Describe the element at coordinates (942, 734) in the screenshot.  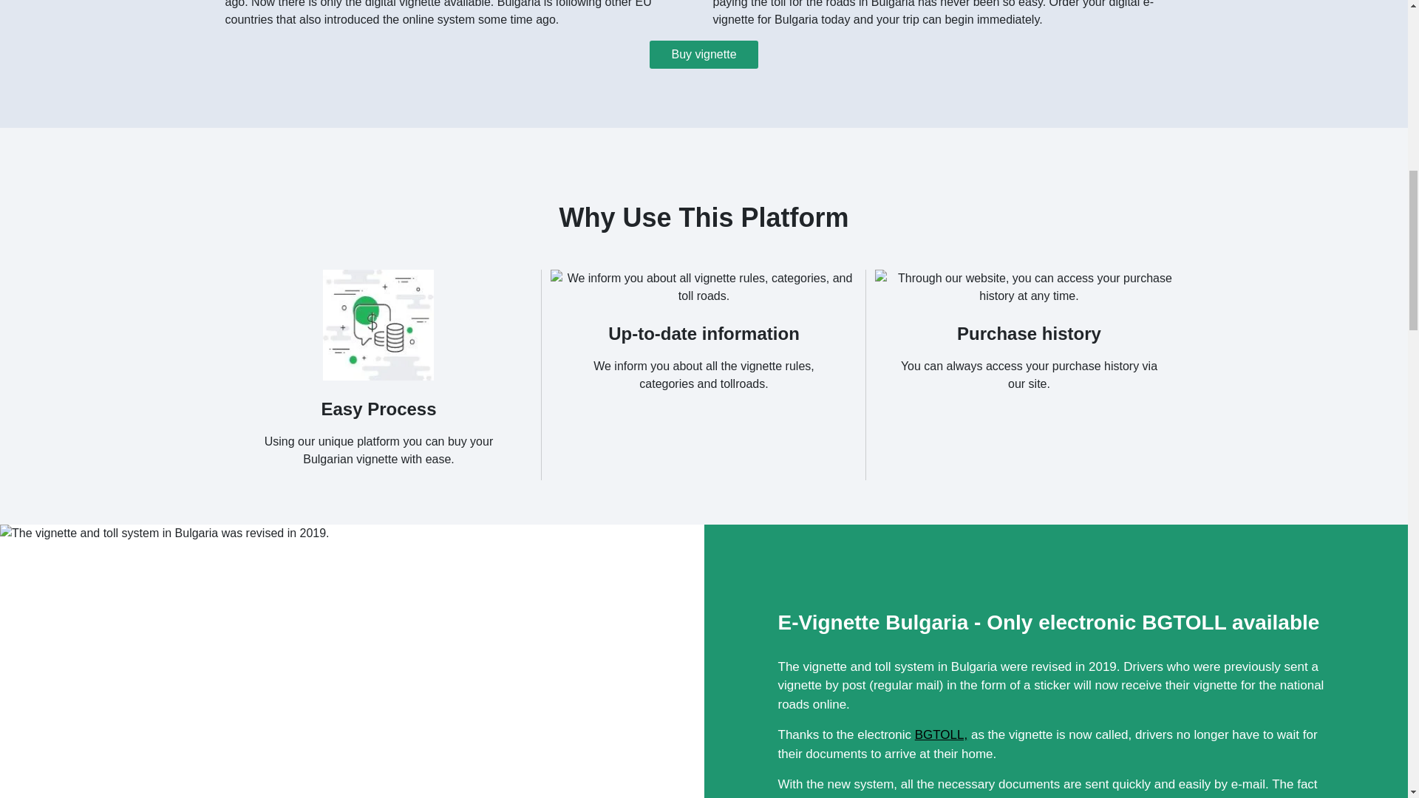
I see `BGTOLL,` at that location.